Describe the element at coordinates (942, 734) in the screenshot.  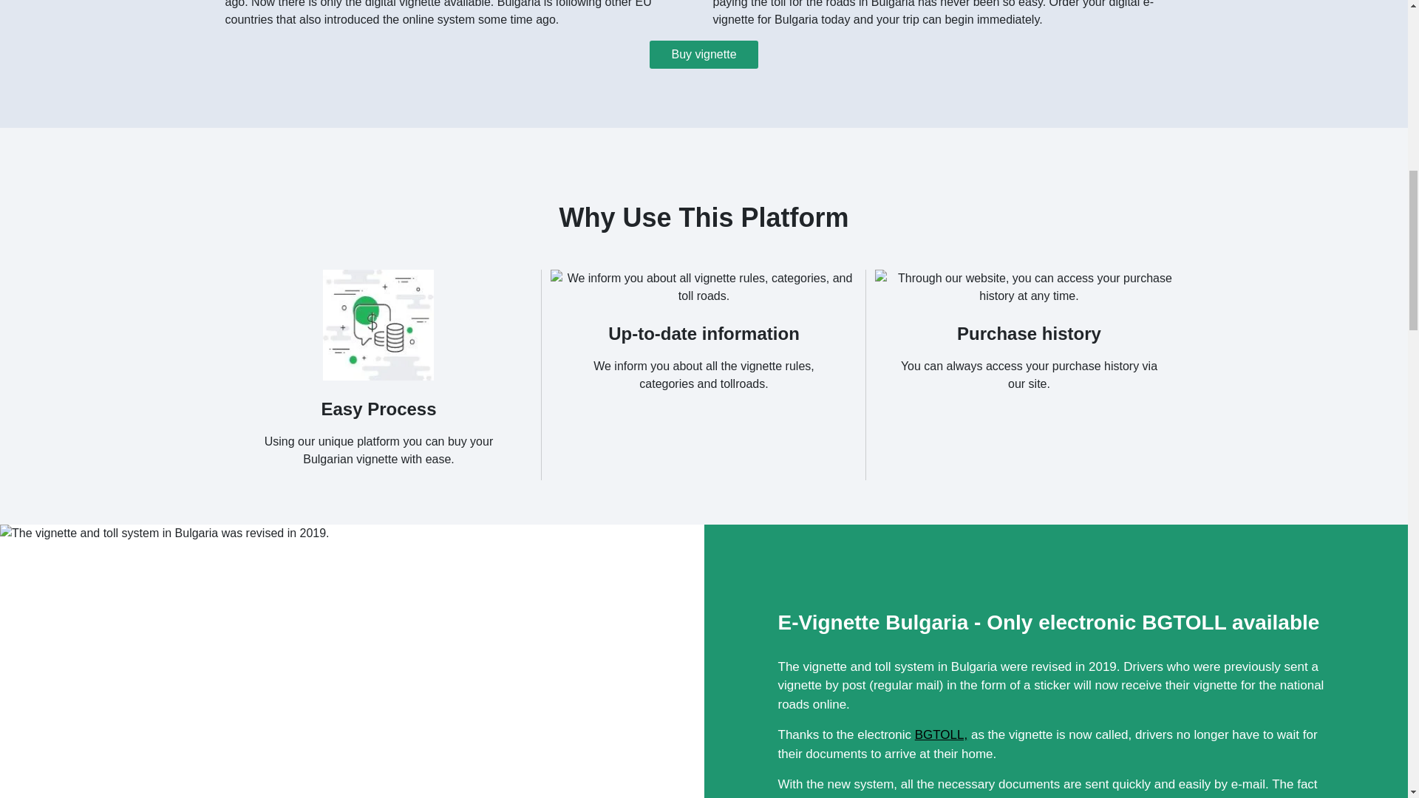
I see `BGTOLL,` at that location.